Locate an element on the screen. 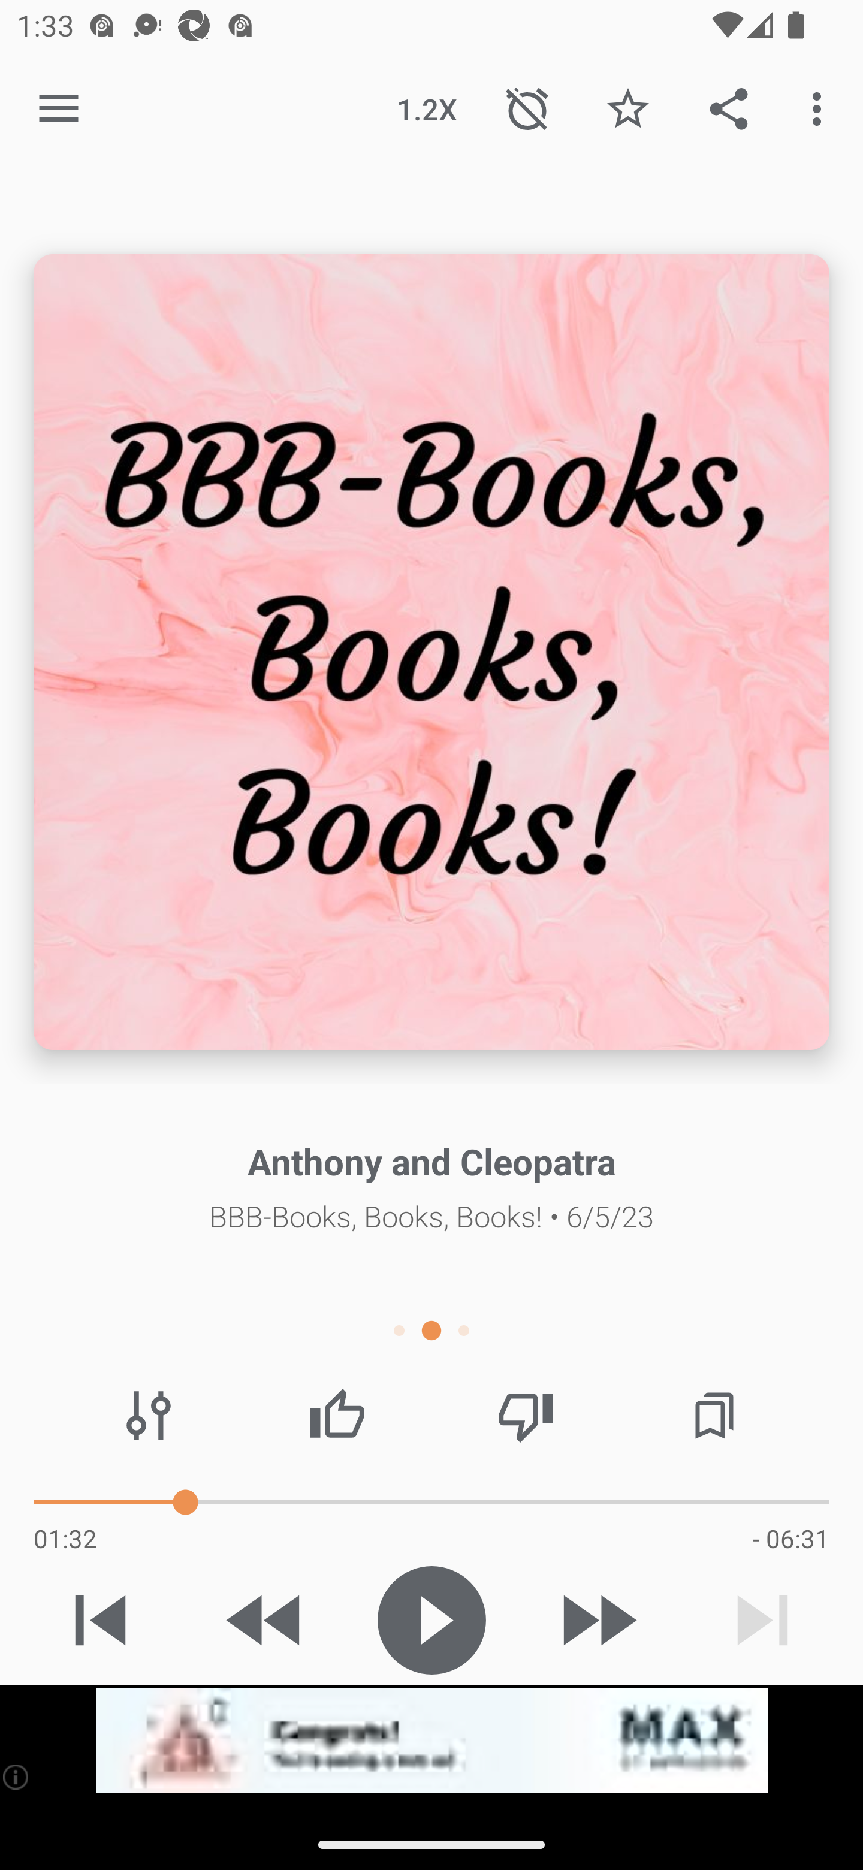 This screenshot has height=1870, width=863. More options is located at coordinates (821, 108).